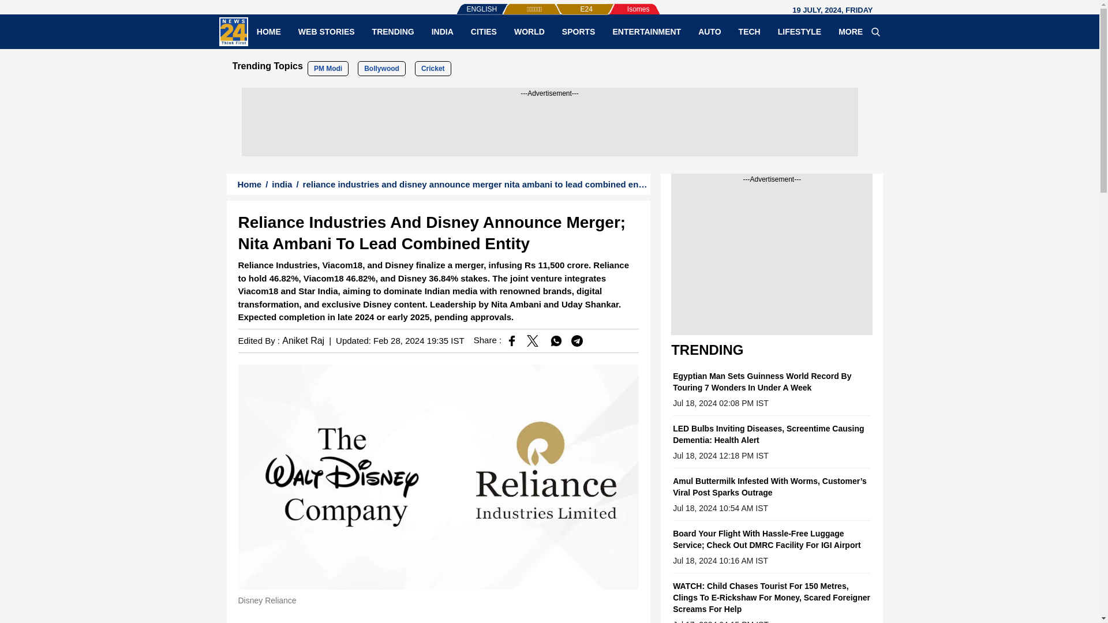 The width and height of the screenshot is (1108, 623). Describe the element at coordinates (646, 31) in the screenshot. I see `ENTERTAINMENT` at that location.